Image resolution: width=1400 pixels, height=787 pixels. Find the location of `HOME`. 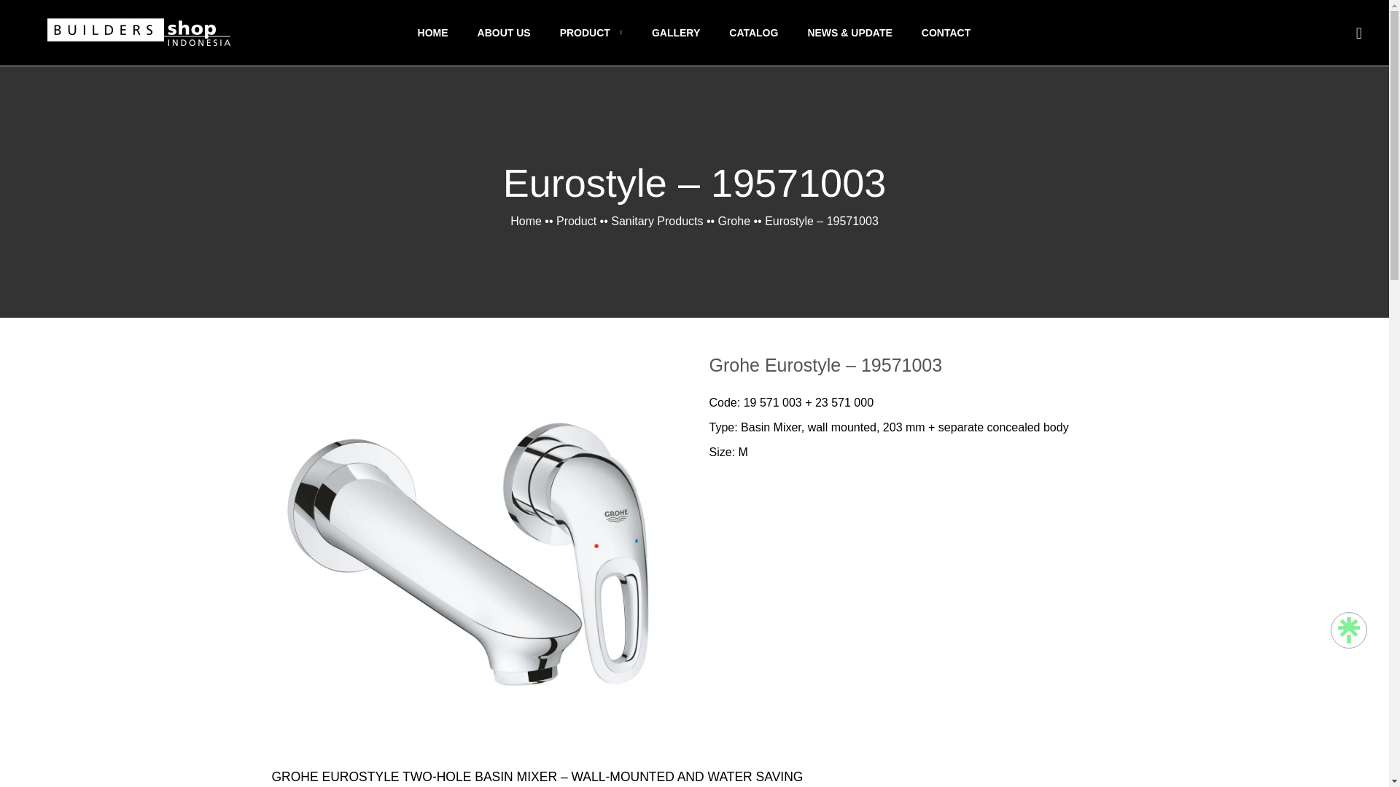

HOME is located at coordinates (432, 32).